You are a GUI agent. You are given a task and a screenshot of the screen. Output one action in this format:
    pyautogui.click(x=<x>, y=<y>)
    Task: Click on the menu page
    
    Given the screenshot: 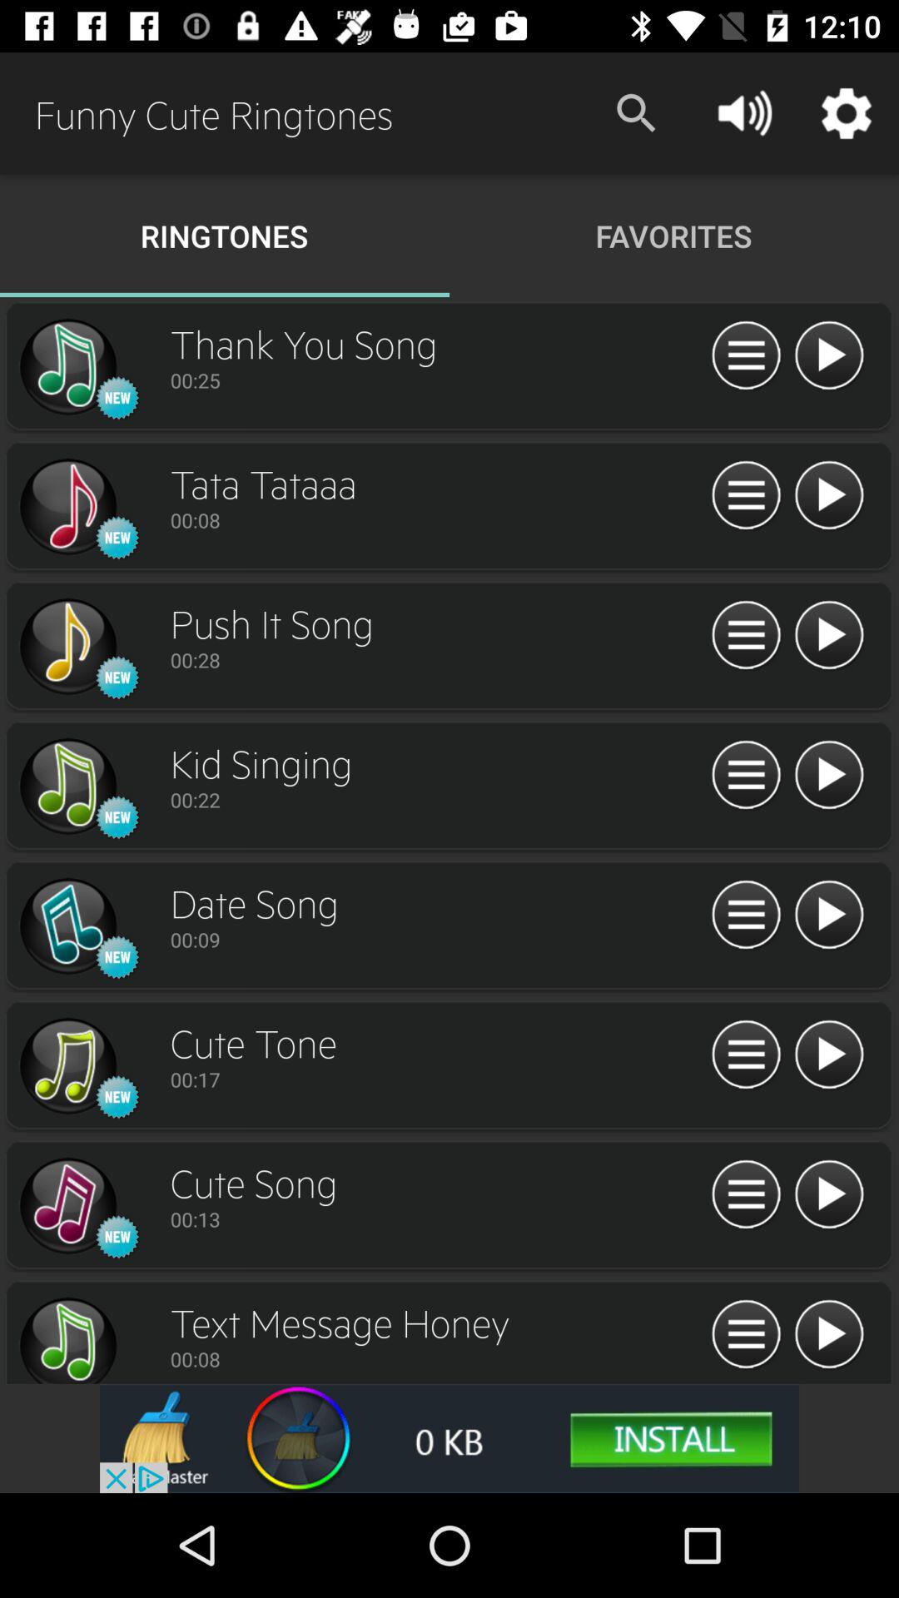 What is the action you would take?
    pyautogui.click(x=746, y=916)
    